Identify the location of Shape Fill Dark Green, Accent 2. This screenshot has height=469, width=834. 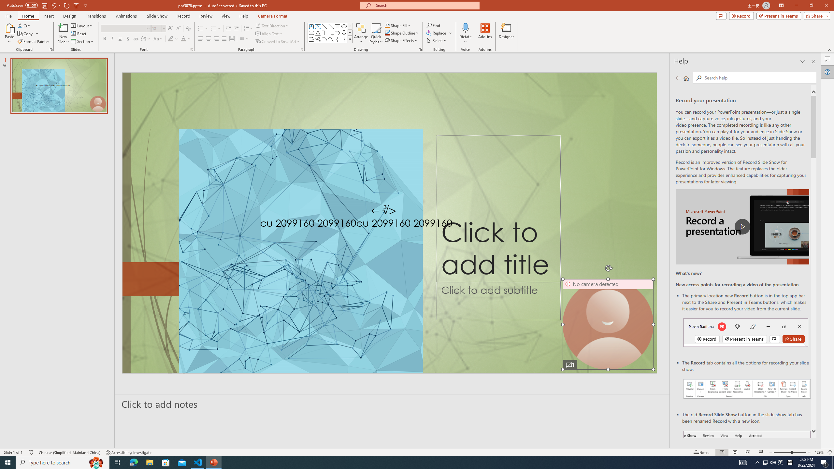
(387, 25).